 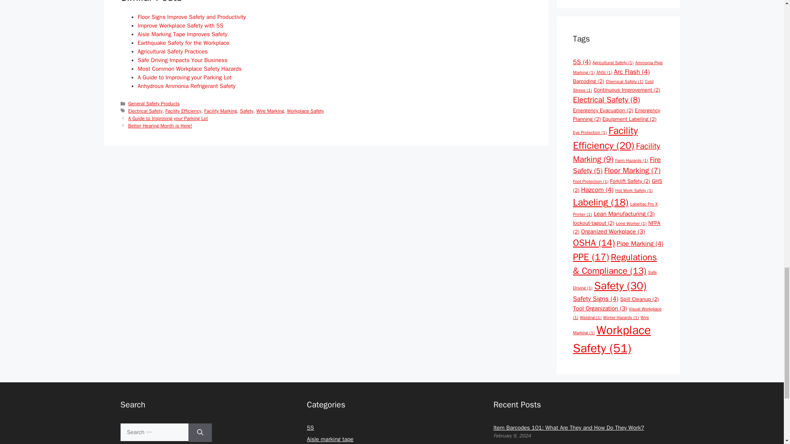 What do you see at coordinates (183, 111) in the screenshot?
I see `Facility Efficiency` at bounding box center [183, 111].